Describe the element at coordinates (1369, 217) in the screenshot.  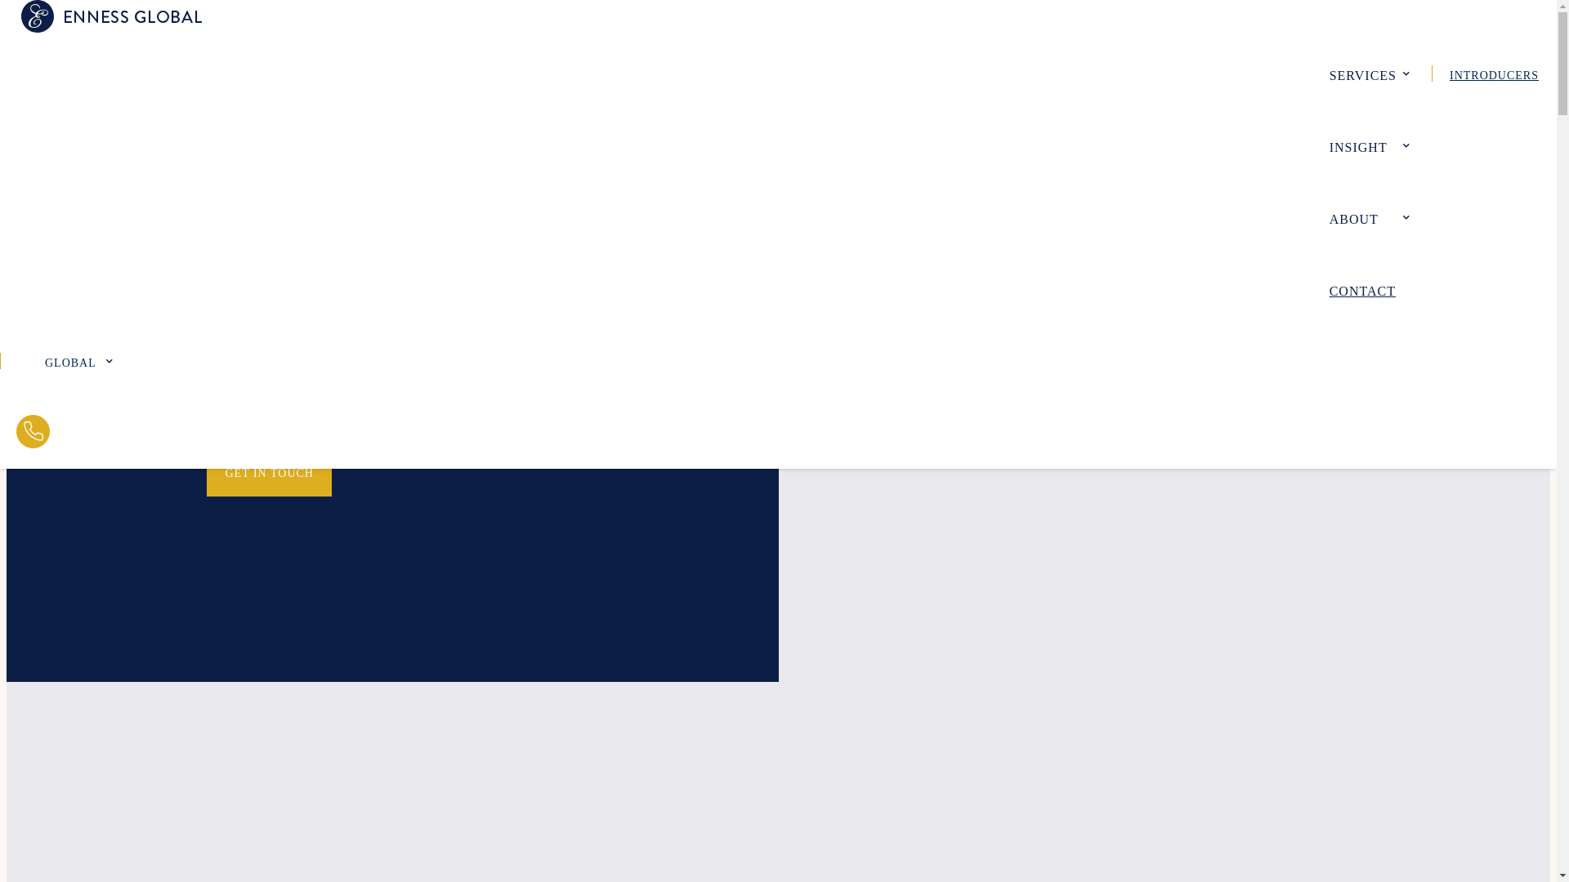
I see `About` at that location.